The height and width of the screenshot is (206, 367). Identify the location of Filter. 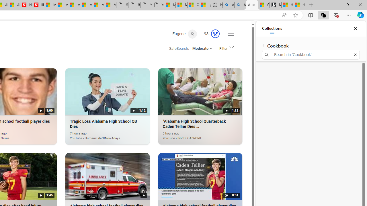
(226, 49).